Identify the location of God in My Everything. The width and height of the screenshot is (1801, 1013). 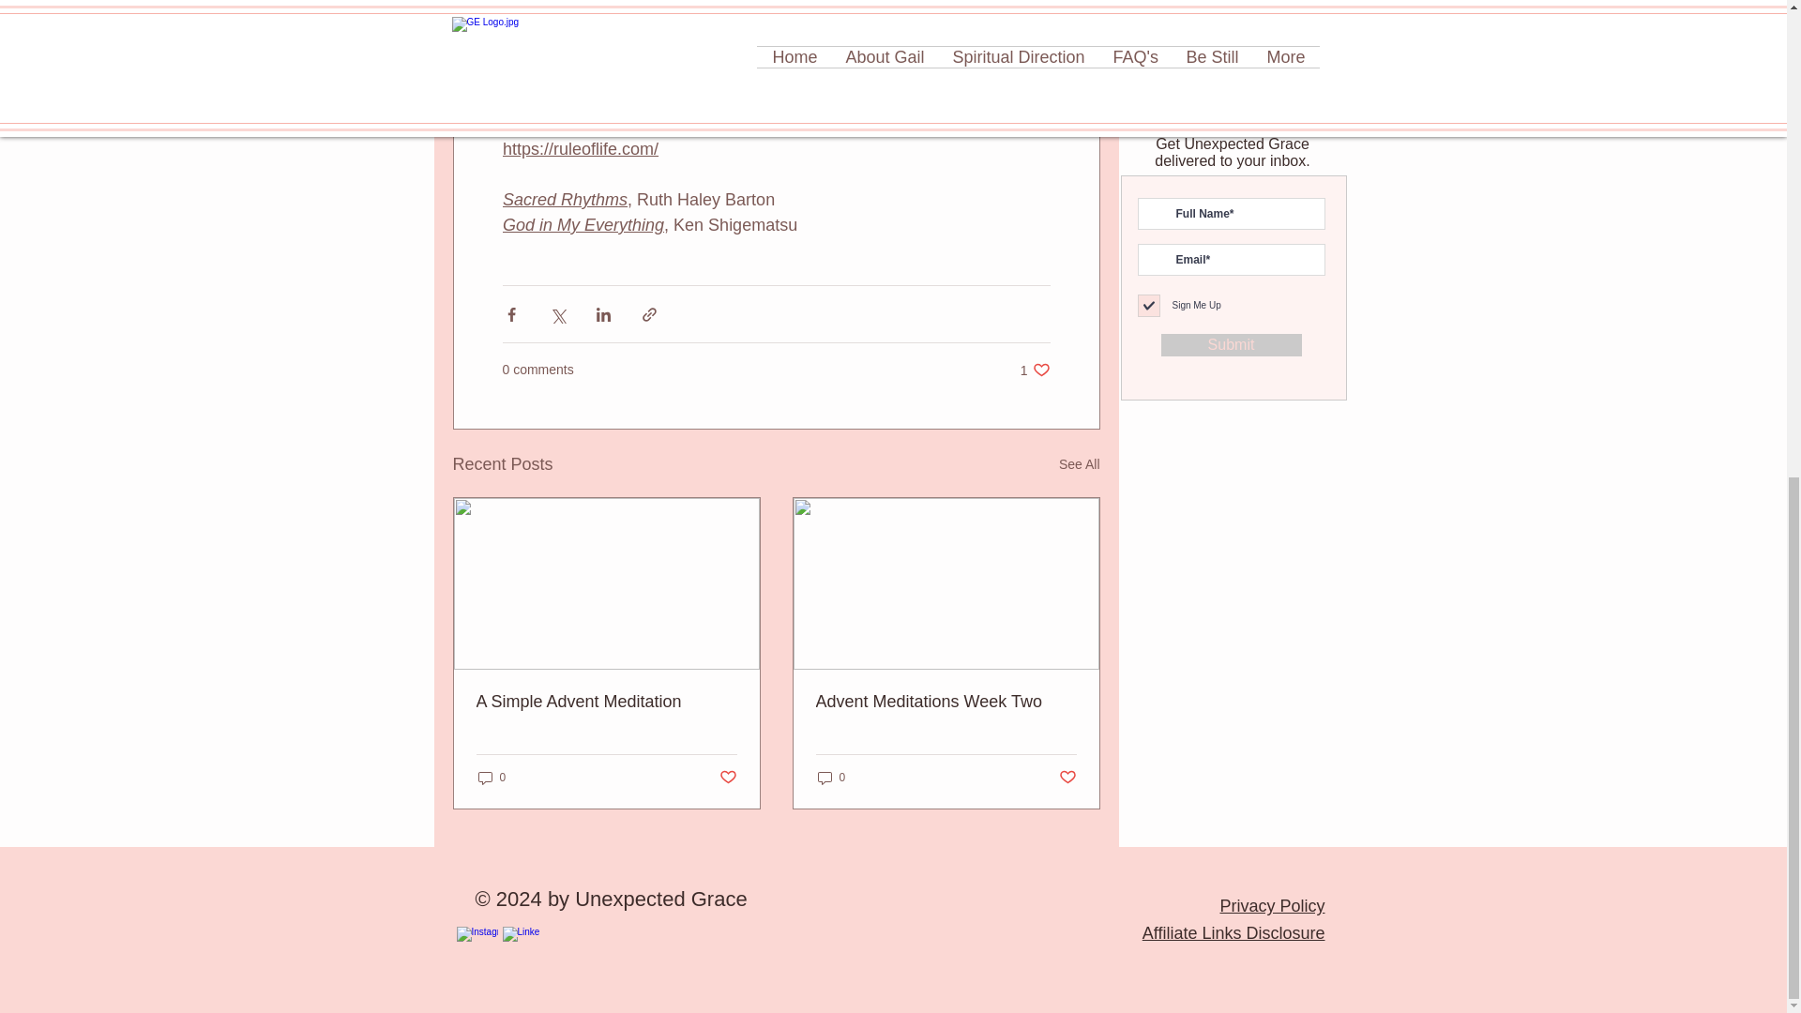
(583, 225).